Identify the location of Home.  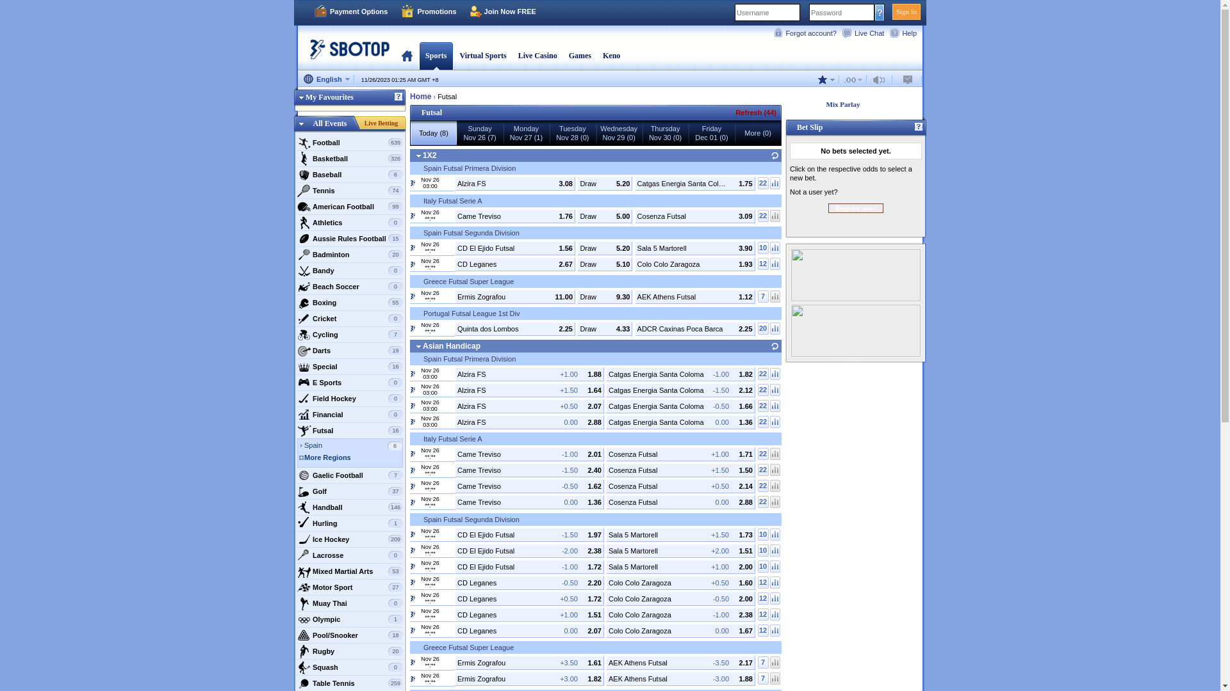
(407, 56).